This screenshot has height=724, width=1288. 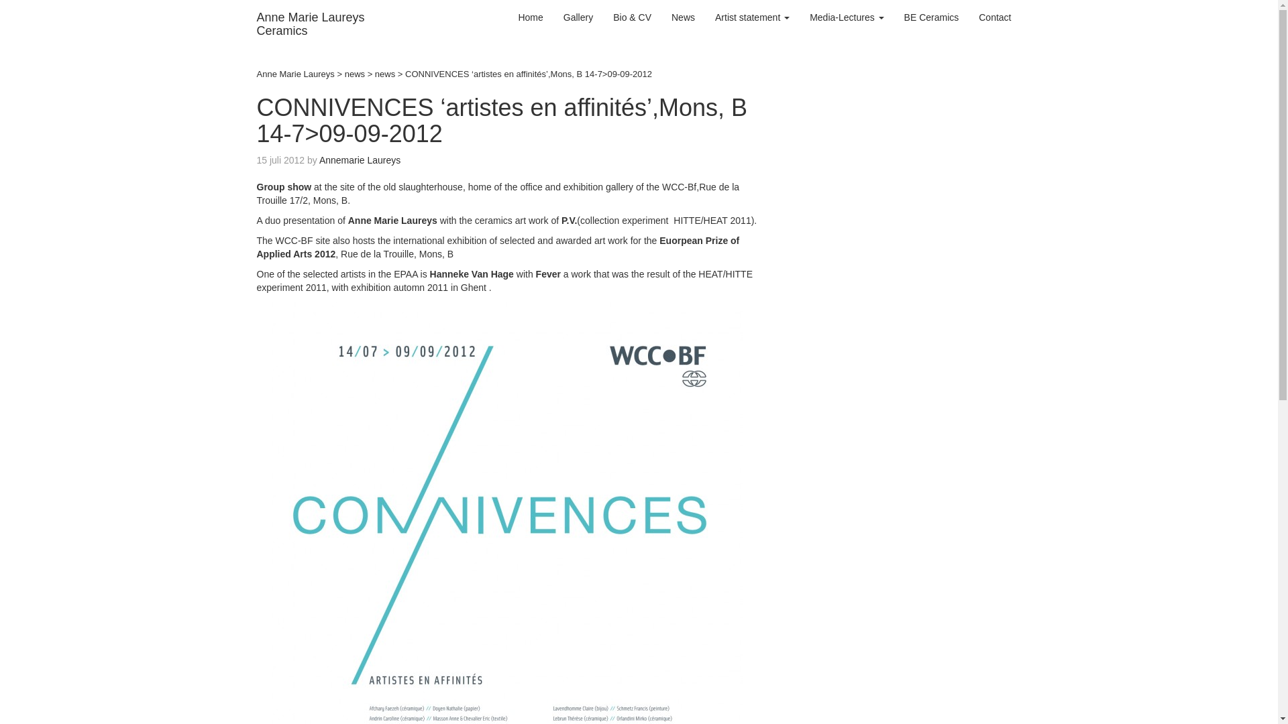 I want to click on Gallery, so click(x=752, y=17).